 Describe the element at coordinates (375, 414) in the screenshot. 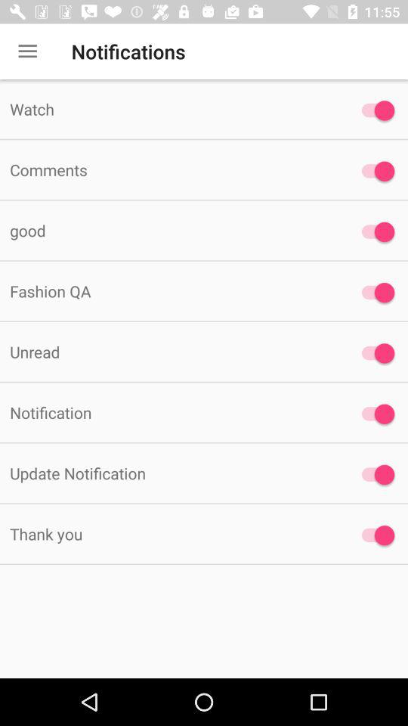

I see `click on the last third button at the right side of the page` at that location.